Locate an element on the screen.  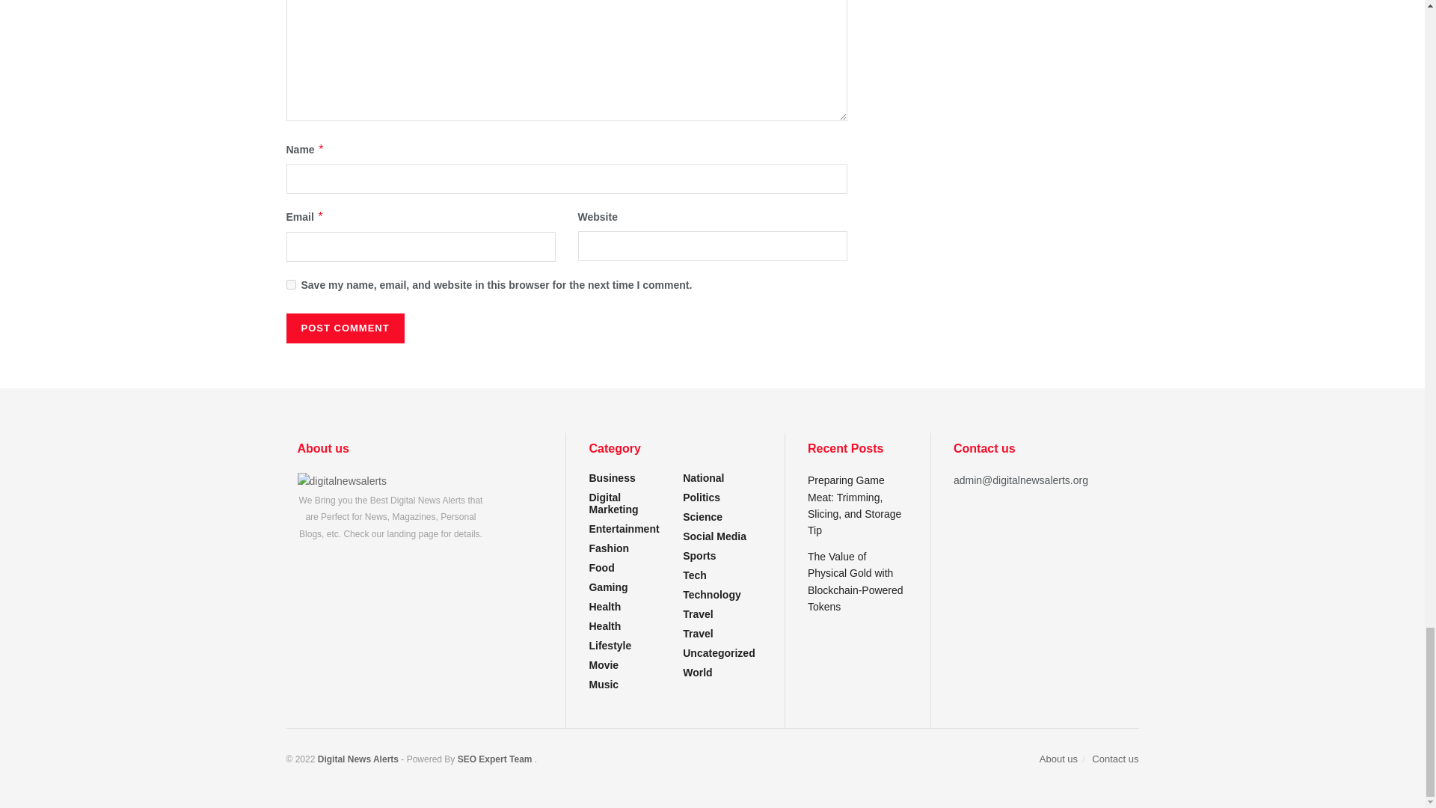
About us is located at coordinates (343, 480).